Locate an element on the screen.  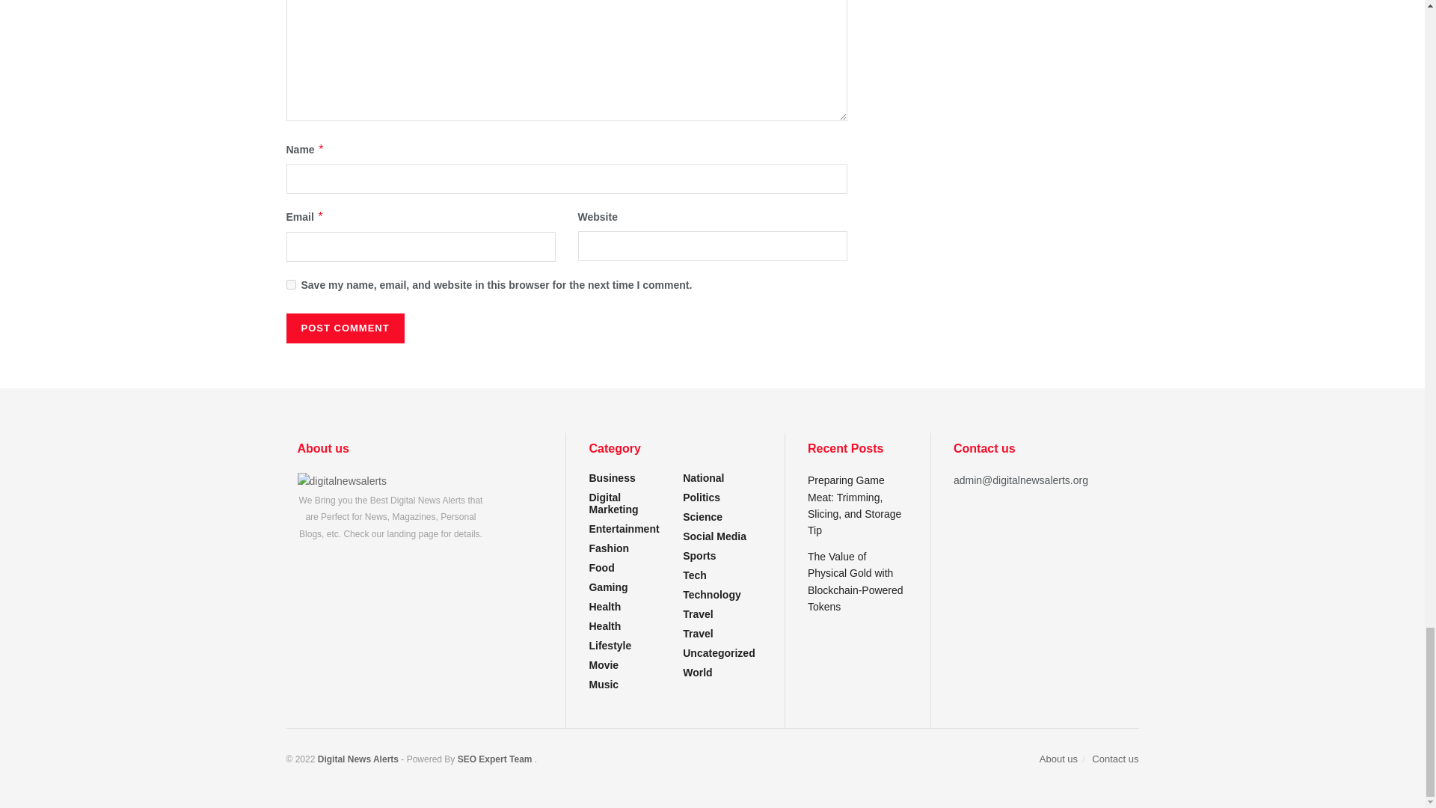
About us is located at coordinates (343, 480).